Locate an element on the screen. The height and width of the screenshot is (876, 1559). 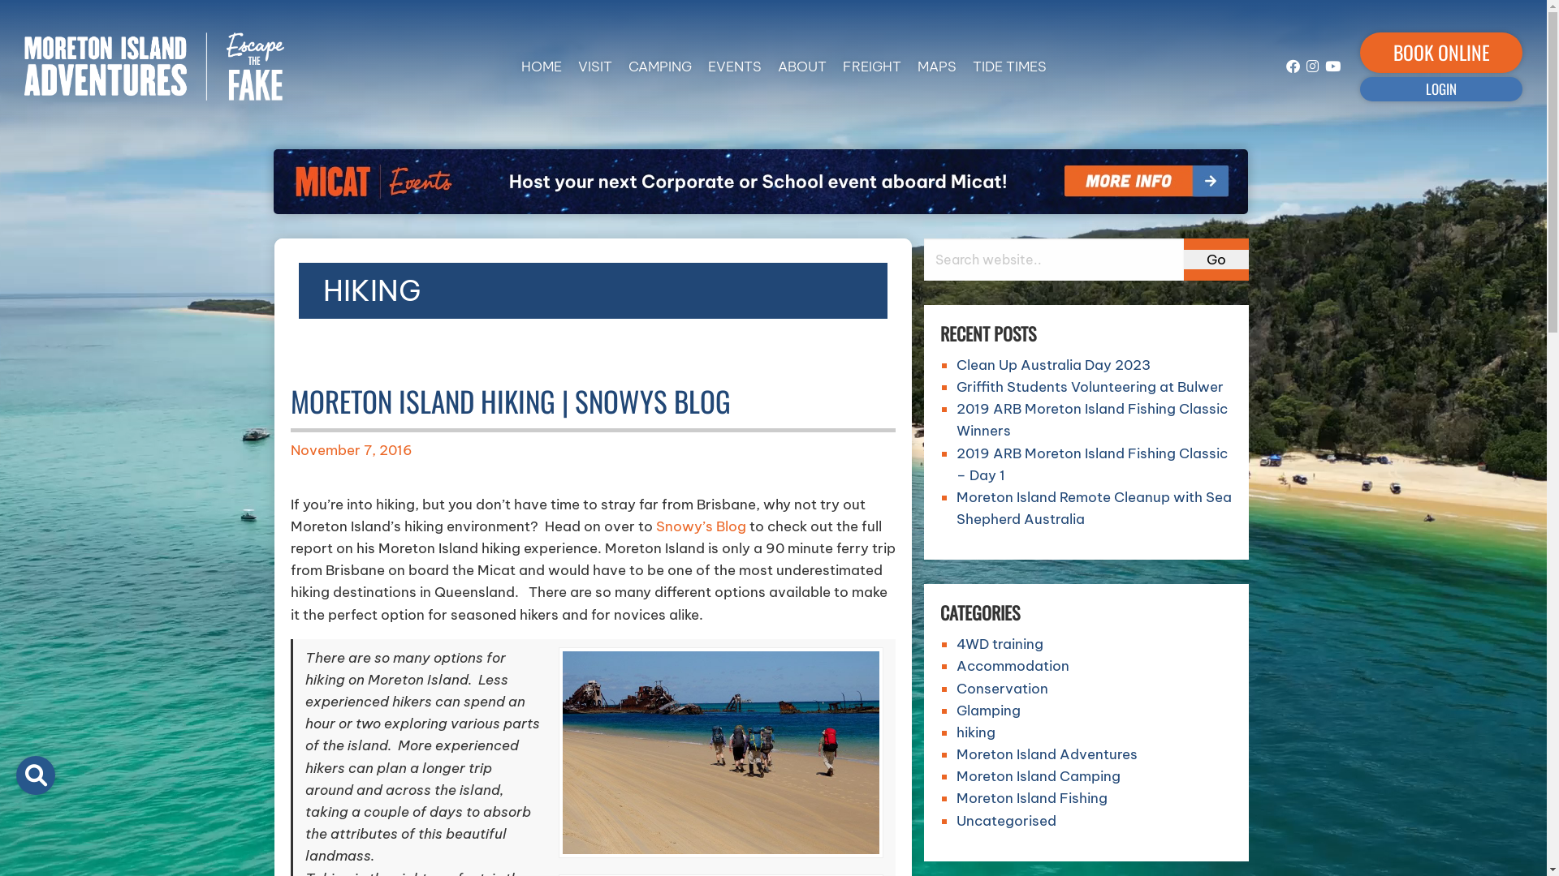
HOME is located at coordinates (542, 67).